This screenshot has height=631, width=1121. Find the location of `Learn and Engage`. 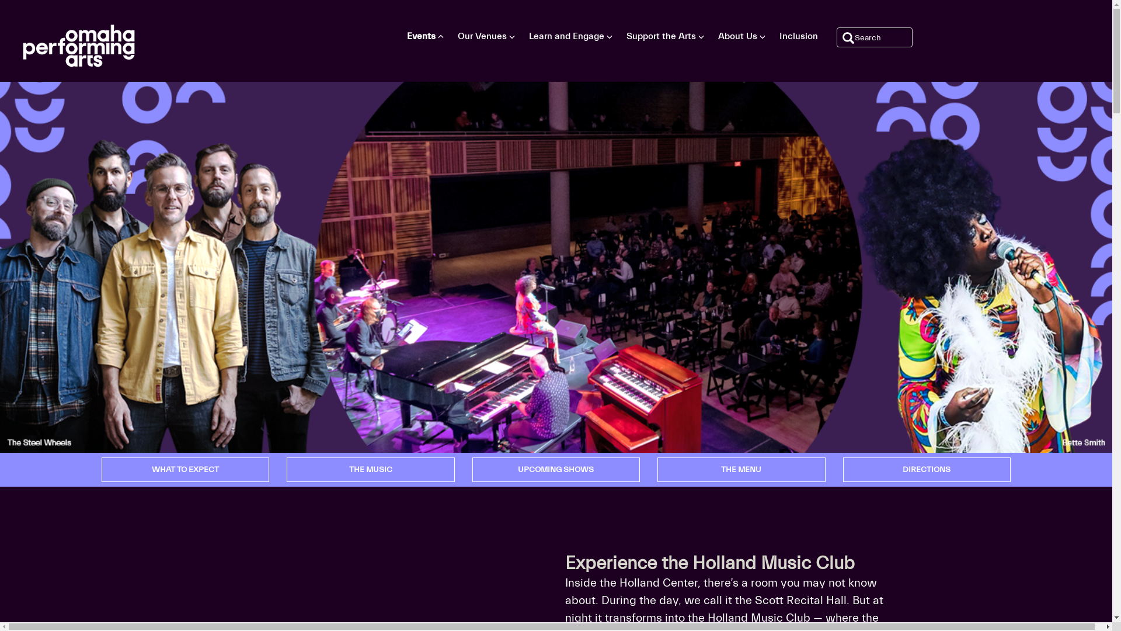

Learn and Engage is located at coordinates (568, 36).